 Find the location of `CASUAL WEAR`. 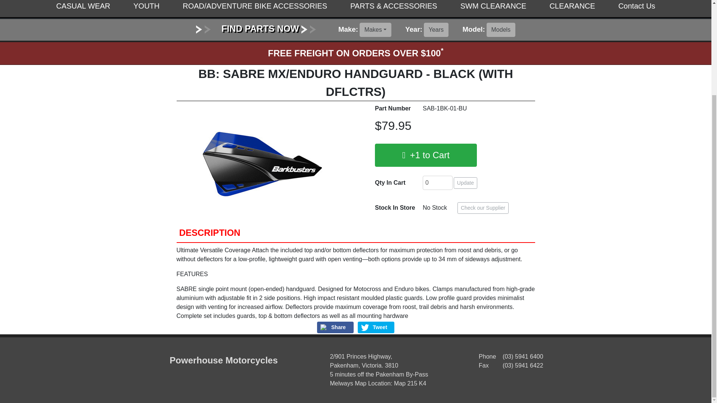

CASUAL WEAR is located at coordinates (83, 9).